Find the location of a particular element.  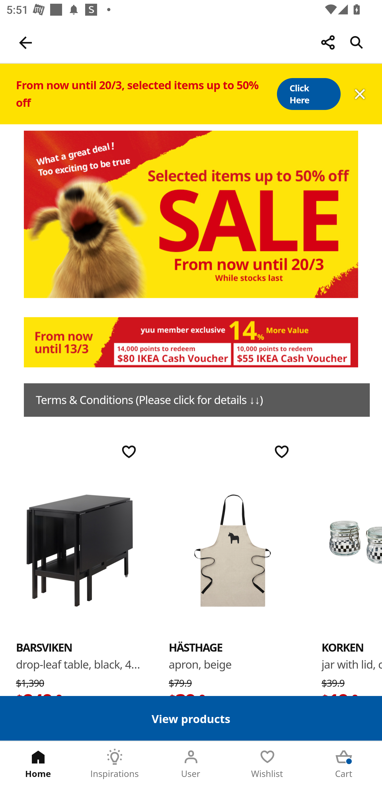

KORKEN is located at coordinates (342, 647).